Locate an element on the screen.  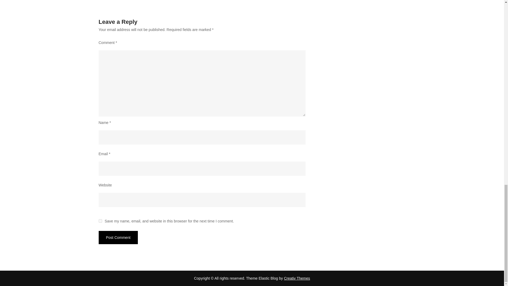
yes is located at coordinates (100, 221).